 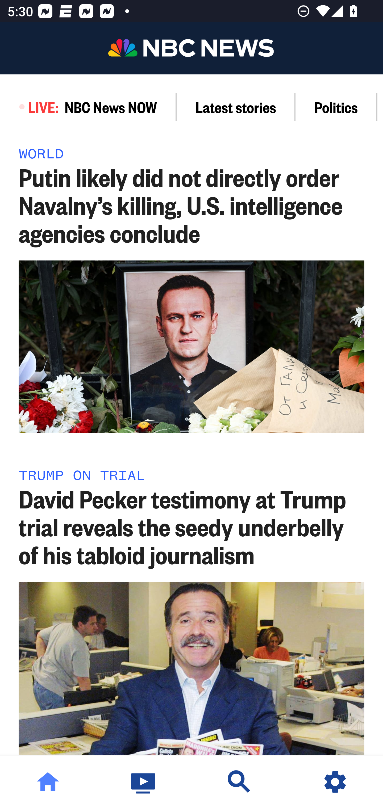 What do you see at coordinates (336, 107) in the screenshot?
I see `Politics Section,Politics` at bounding box center [336, 107].